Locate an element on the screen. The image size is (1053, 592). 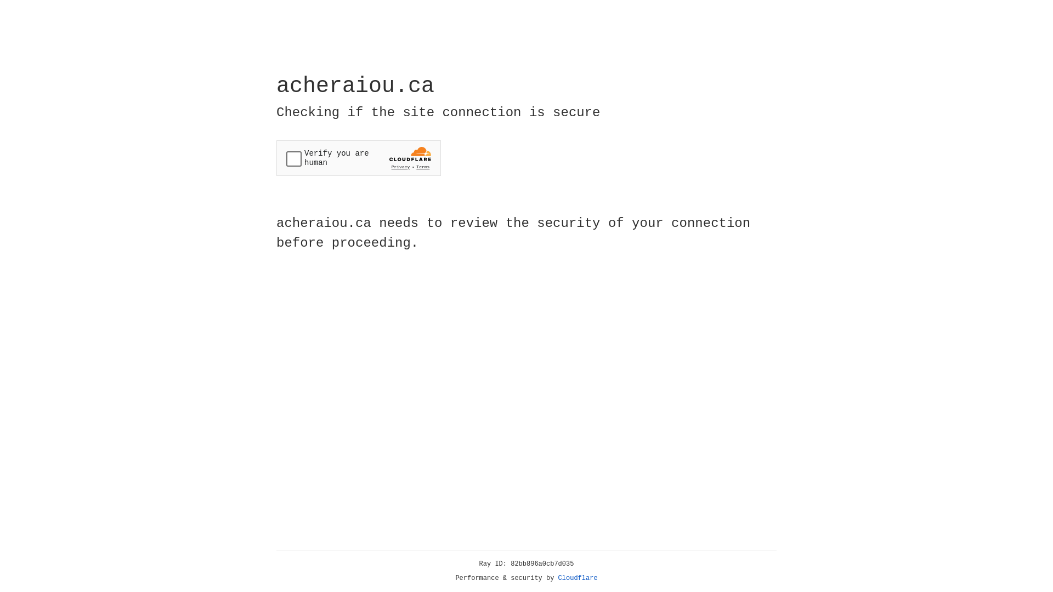
Cloudflare is located at coordinates (578, 578).